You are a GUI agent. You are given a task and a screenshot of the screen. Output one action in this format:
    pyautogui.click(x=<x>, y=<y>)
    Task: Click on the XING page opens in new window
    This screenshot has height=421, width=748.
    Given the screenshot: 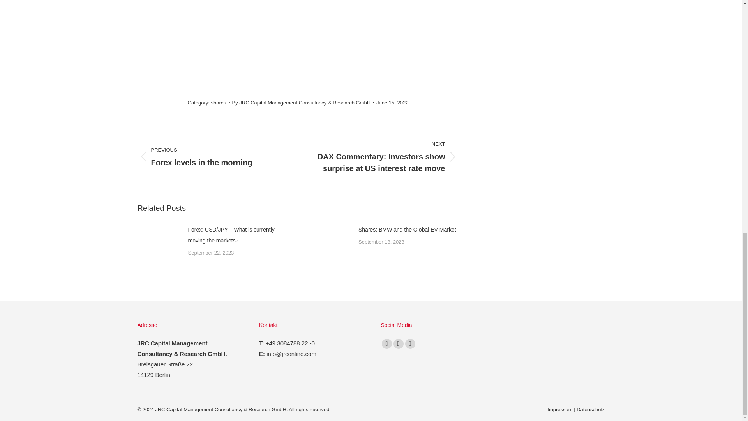 What is the action you would take?
    pyautogui.click(x=410, y=344)
    